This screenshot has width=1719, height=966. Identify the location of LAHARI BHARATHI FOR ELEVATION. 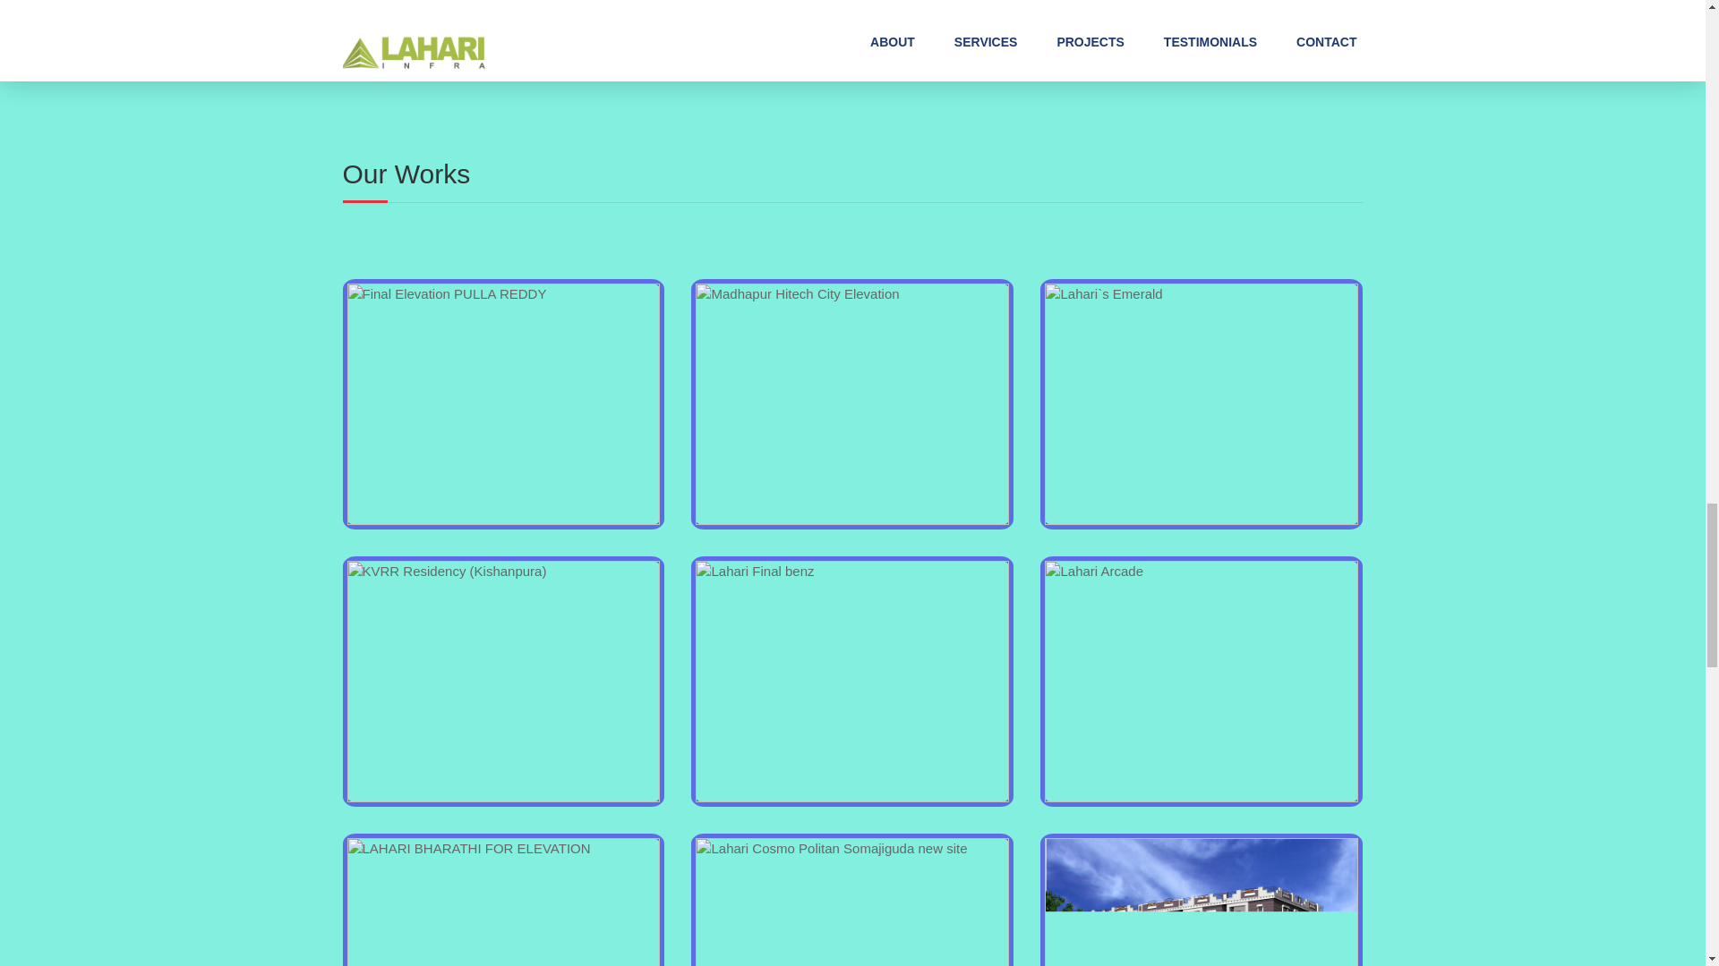
(503, 902).